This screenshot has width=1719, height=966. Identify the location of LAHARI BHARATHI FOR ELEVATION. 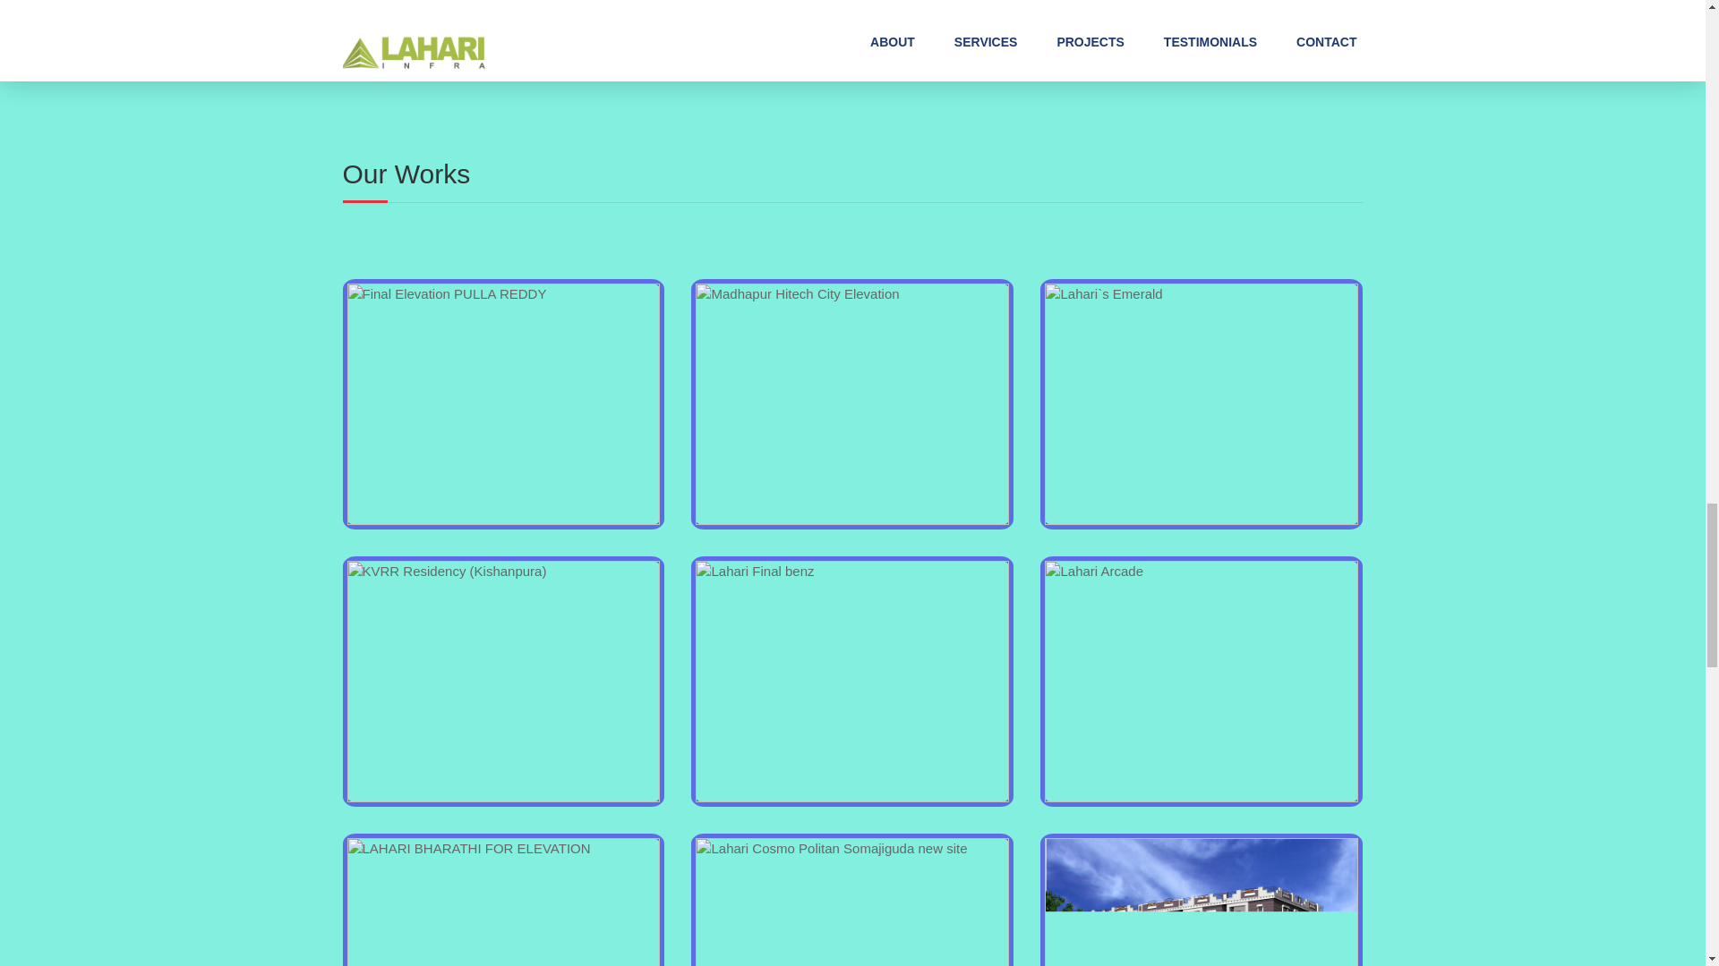
(503, 902).